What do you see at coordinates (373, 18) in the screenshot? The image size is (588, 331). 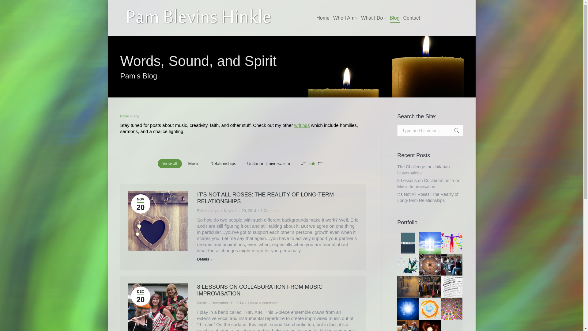 I see `Contact` at bounding box center [373, 18].